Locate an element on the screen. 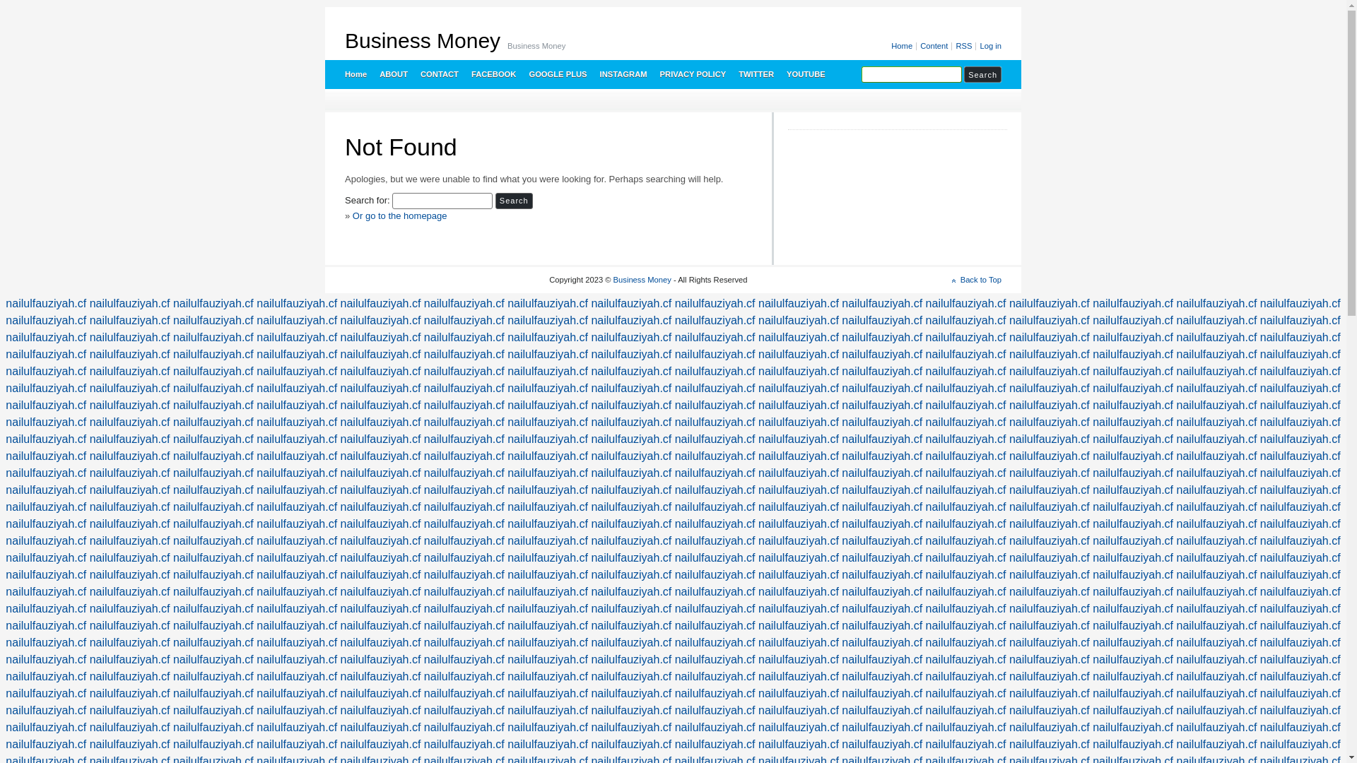 This screenshot has width=1357, height=763. nailulfauziyah.cf is located at coordinates (631, 406).